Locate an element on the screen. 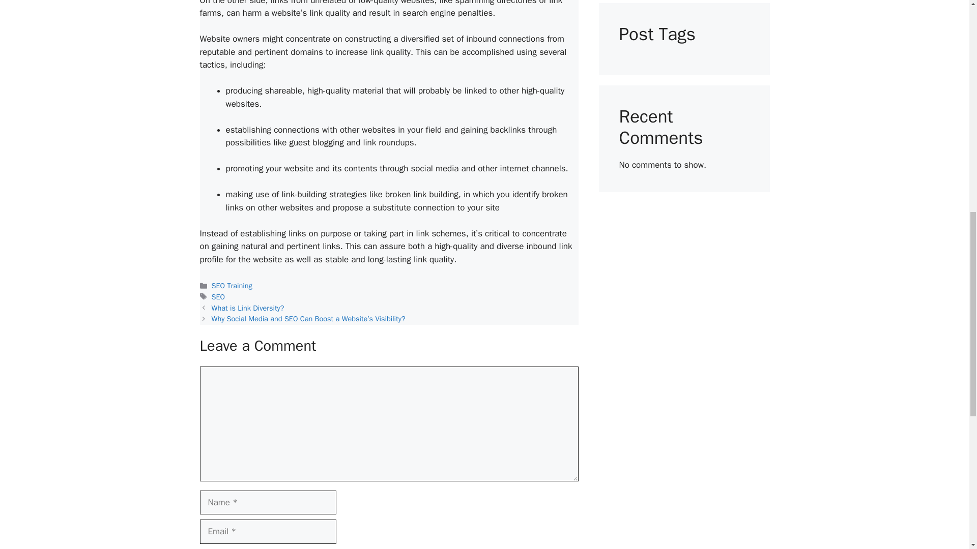 The height and width of the screenshot is (549, 977). SEO Training is located at coordinates (232, 286).